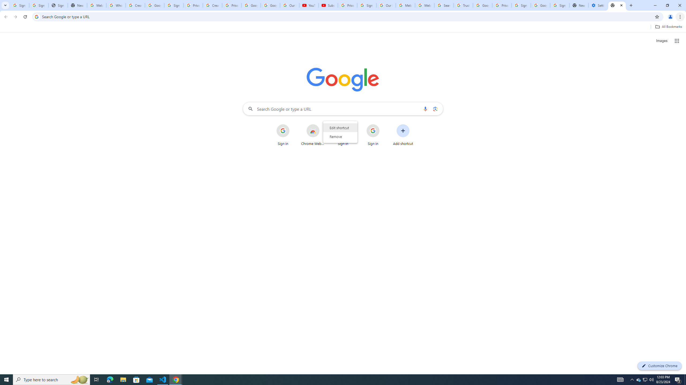 The image size is (686, 385). What do you see at coordinates (540, 5) in the screenshot?
I see `Google Cybersecurity Innovations - Google Safety Center` at bounding box center [540, 5].